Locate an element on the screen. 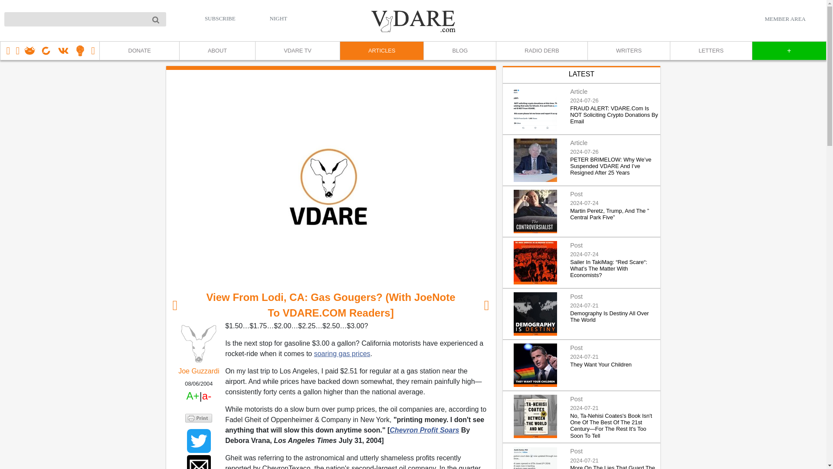 This screenshot has height=469, width=833. BLOG is located at coordinates (459, 51).